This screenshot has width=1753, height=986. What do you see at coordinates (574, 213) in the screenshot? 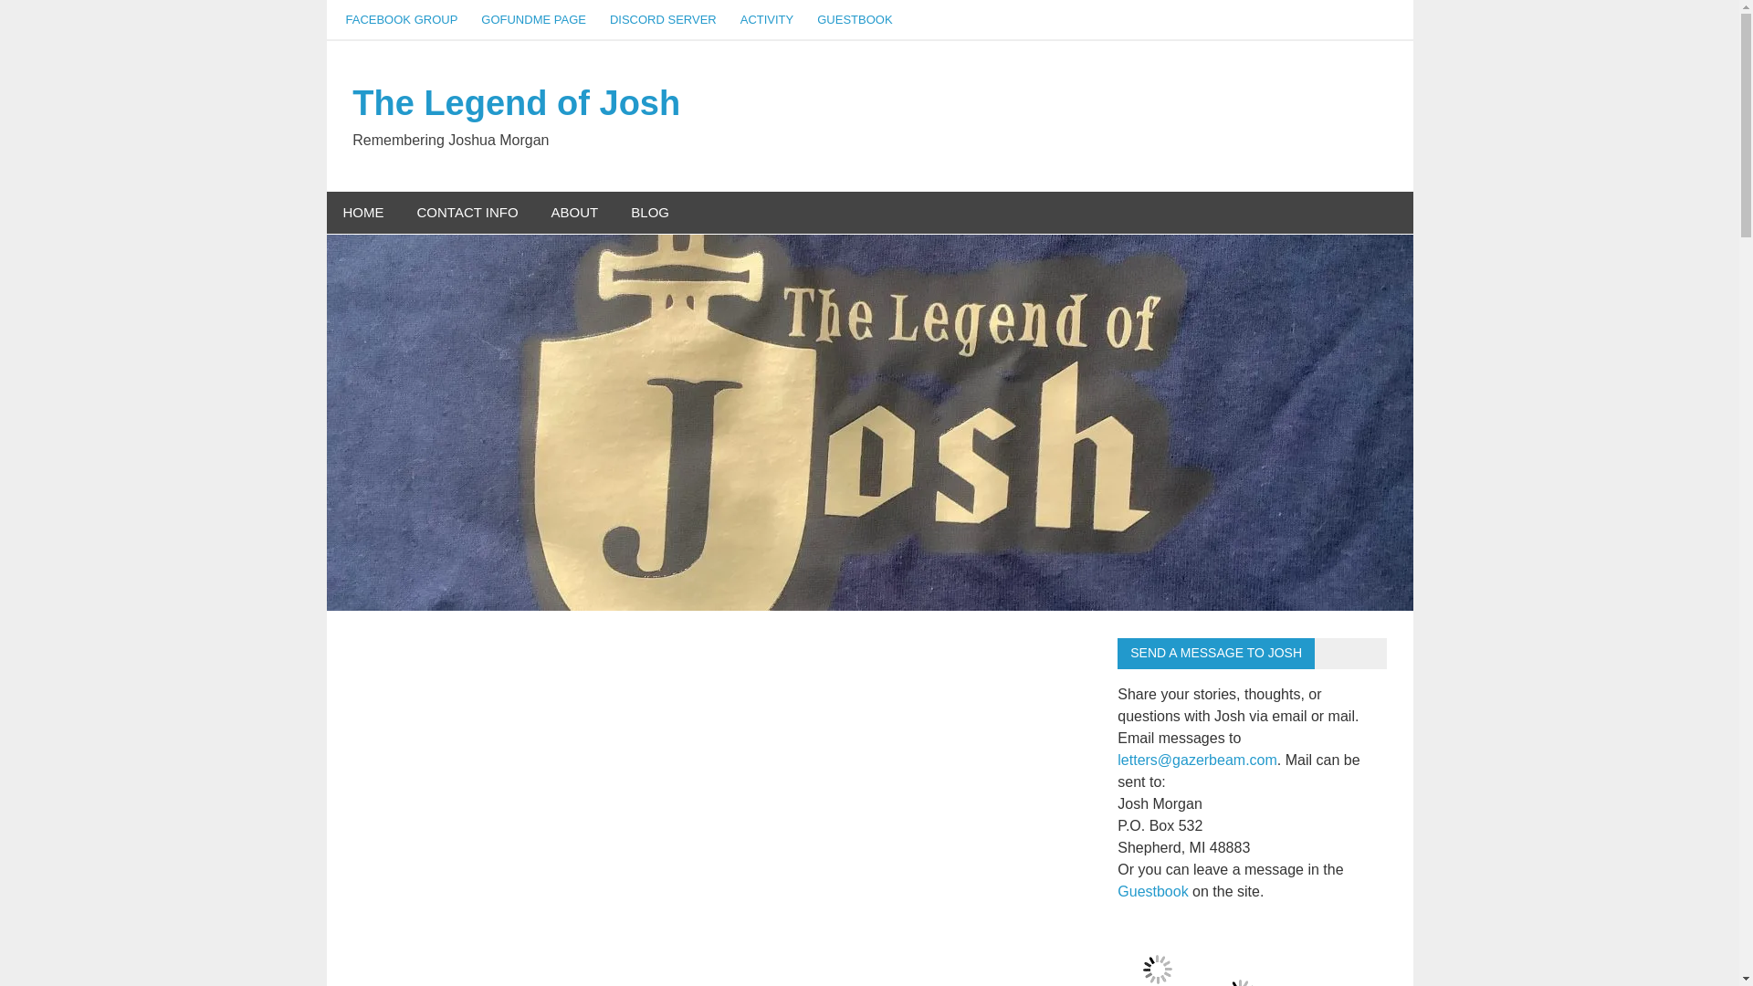
I see `ABOUT` at bounding box center [574, 213].